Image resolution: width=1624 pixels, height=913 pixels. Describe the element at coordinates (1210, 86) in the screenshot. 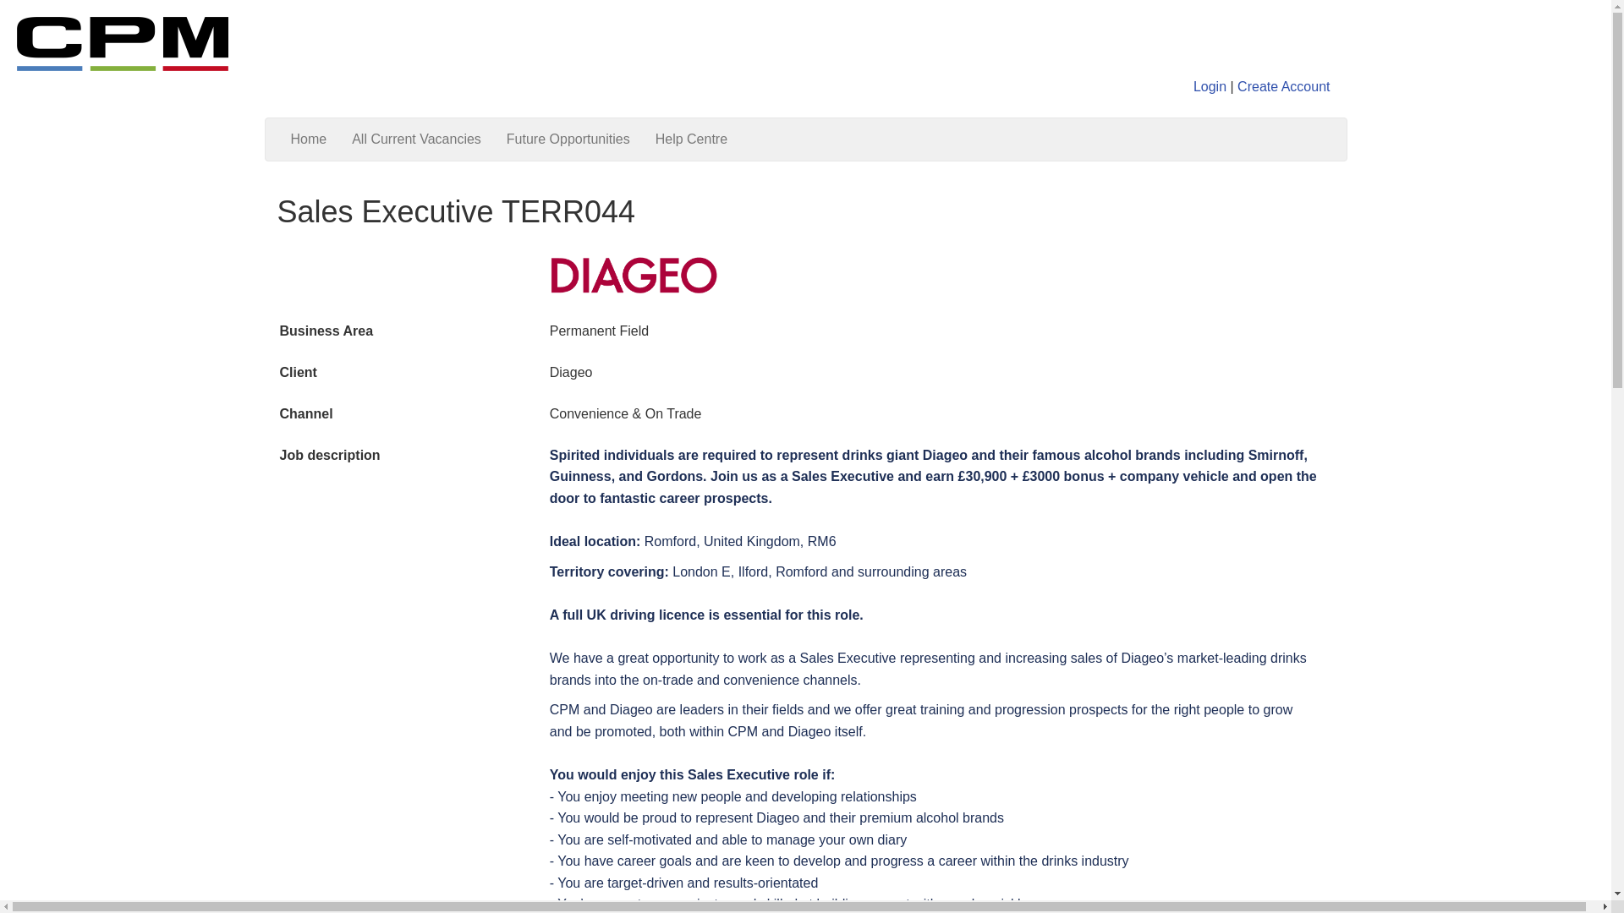

I see `Login` at that location.